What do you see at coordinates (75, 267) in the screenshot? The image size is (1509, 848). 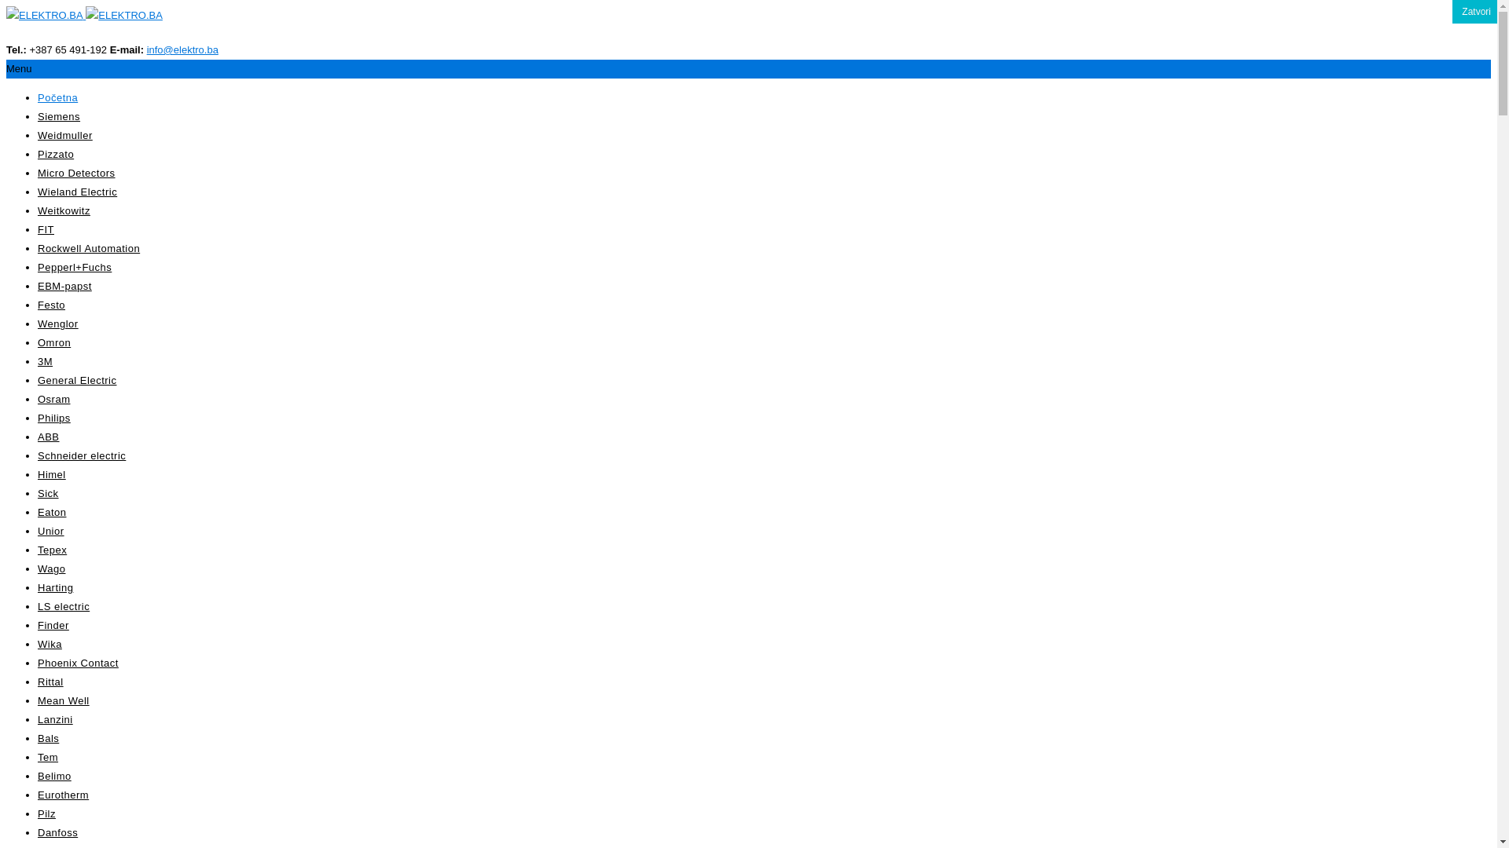 I see `Pepperl+Fuchs` at bounding box center [75, 267].